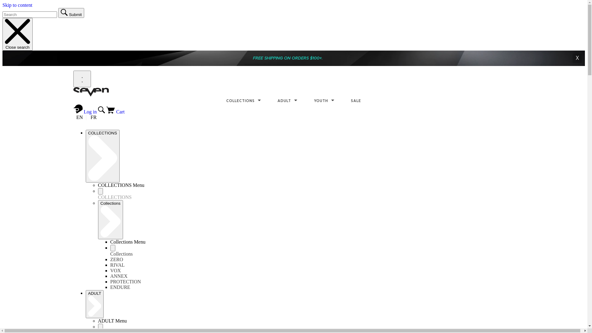  Describe the element at coordinates (288, 58) in the screenshot. I see `FREE SHIPPING ON ORDERS $100+.` at that location.